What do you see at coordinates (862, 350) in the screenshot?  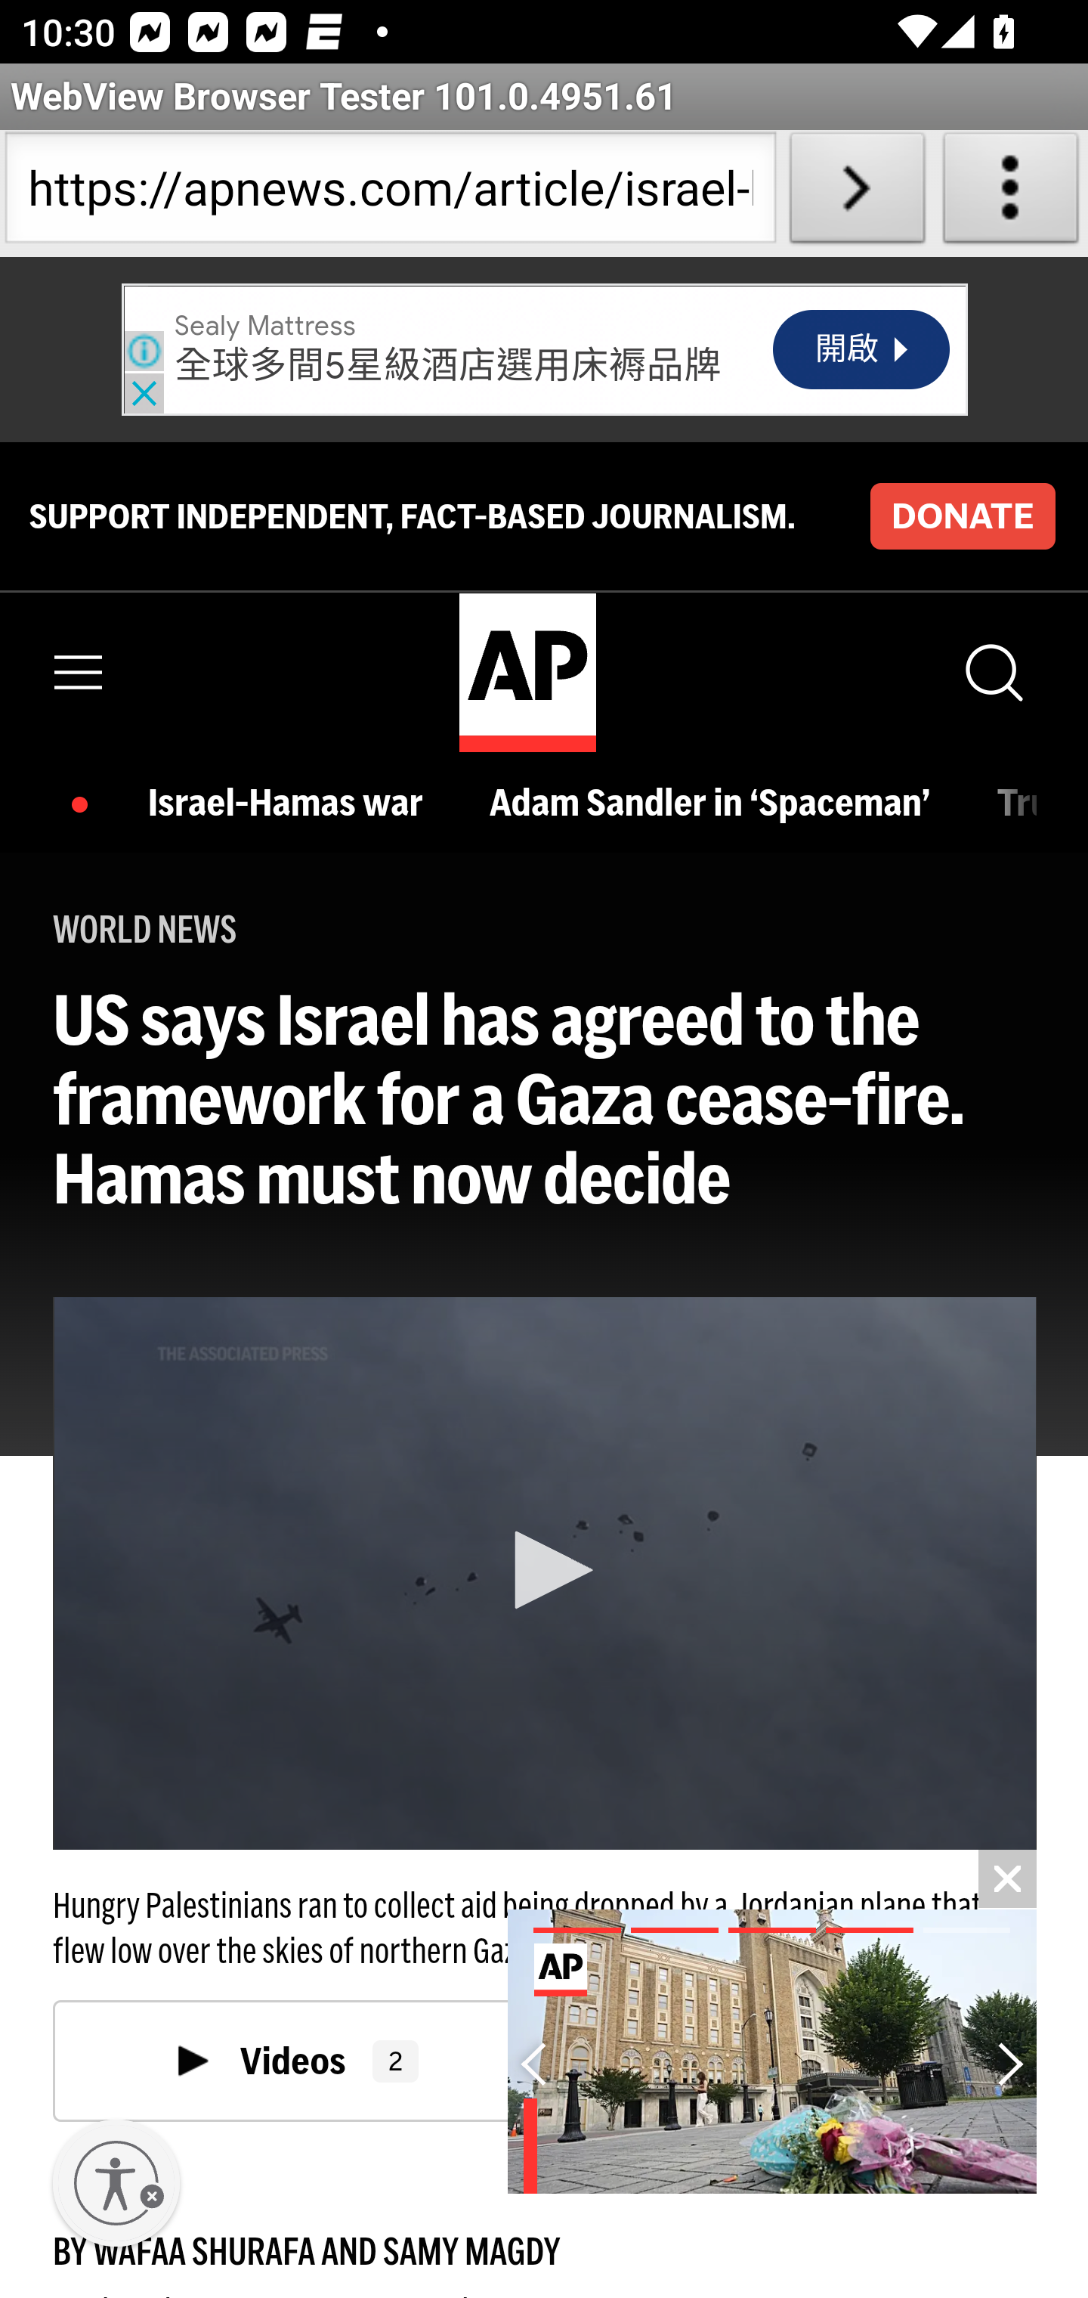 I see `開啟` at bounding box center [862, 350].